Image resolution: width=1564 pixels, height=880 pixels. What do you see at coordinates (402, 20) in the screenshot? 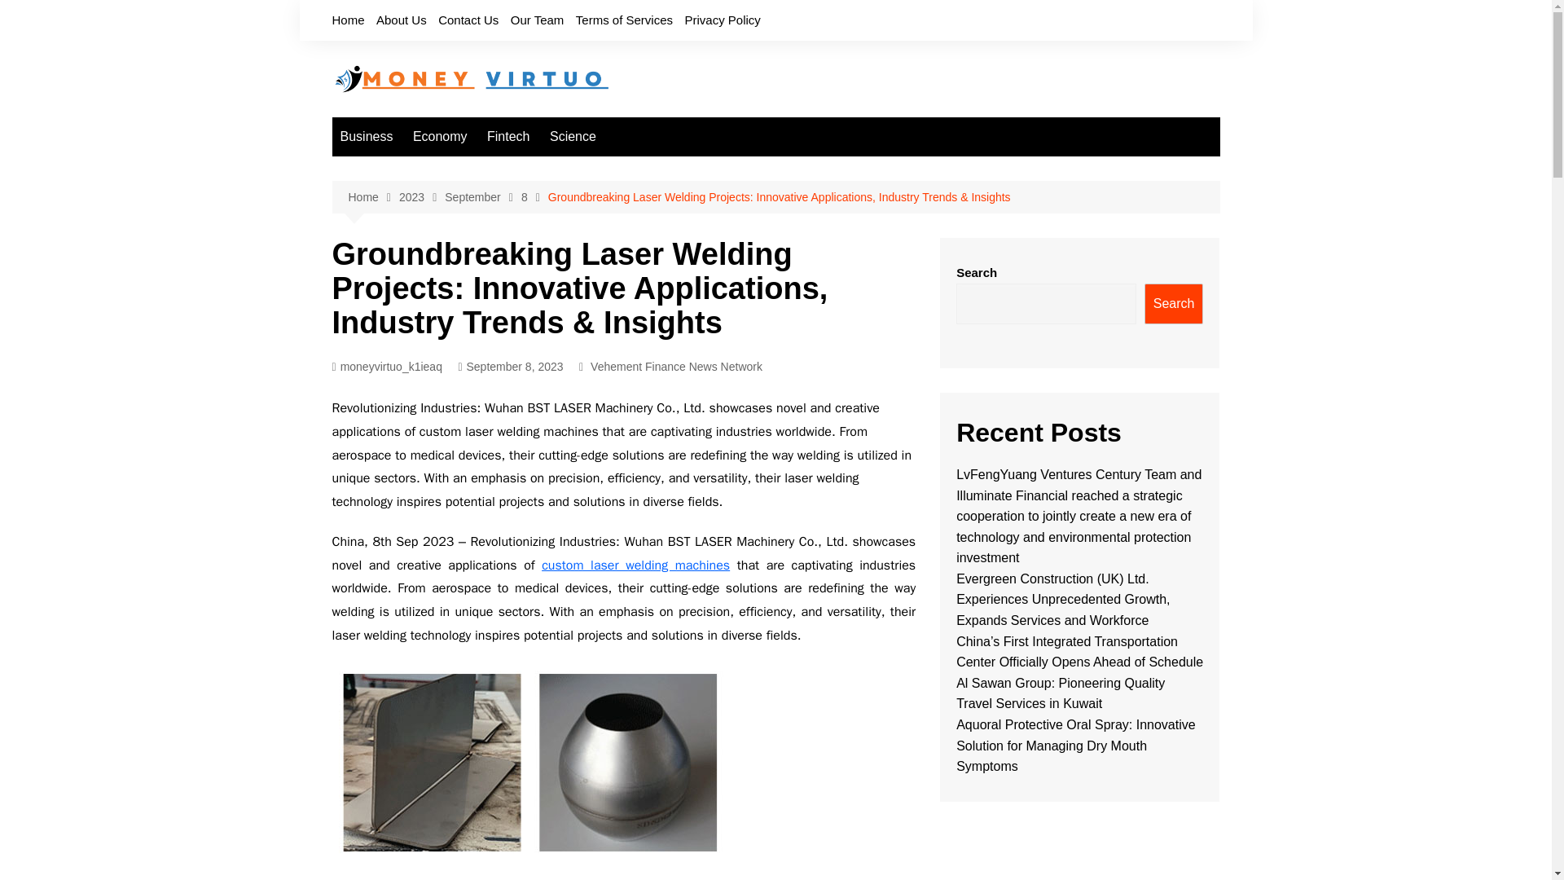
I see `About Us` at bounding box center [402, 20].